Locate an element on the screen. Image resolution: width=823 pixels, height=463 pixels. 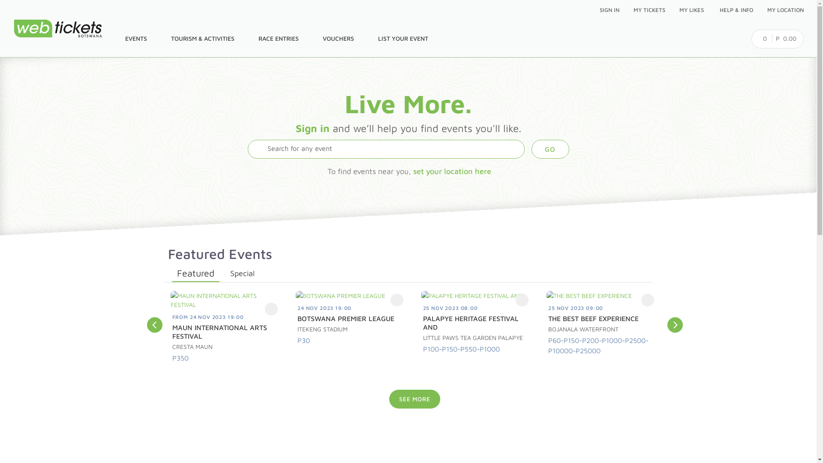
VOUCHERS is located at coordinates (337, 39).